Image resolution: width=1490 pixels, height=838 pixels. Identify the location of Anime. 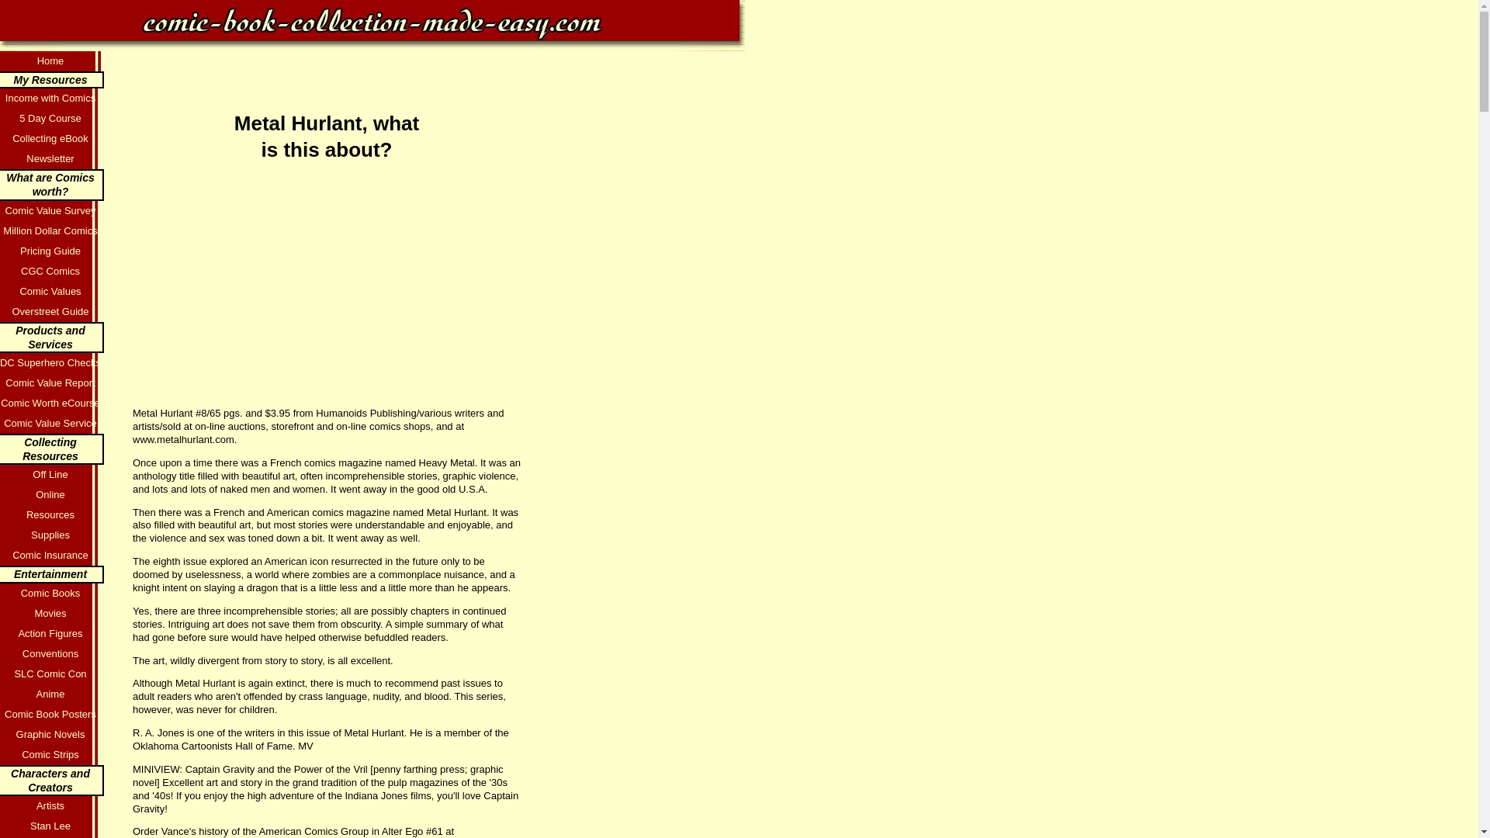
(52, 694).